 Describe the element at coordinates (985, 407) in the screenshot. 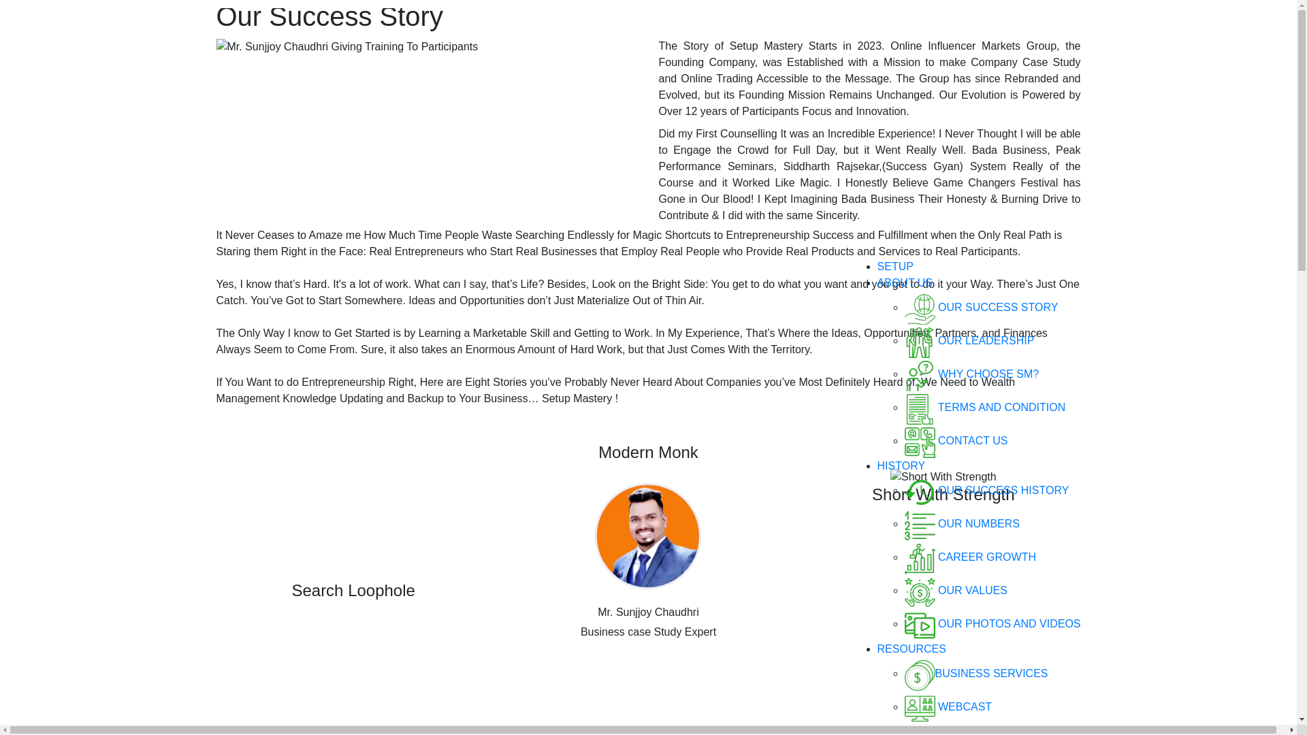

I see `TERMS AND CONDITION` at that location.